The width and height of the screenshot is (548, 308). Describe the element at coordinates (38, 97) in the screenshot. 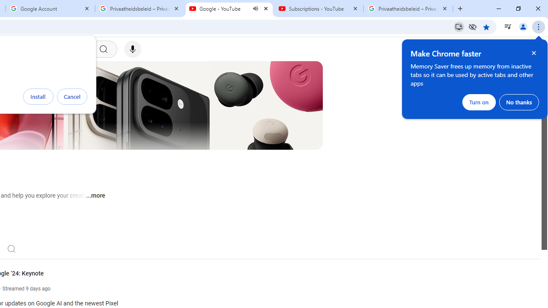

I see `Install` at that location.